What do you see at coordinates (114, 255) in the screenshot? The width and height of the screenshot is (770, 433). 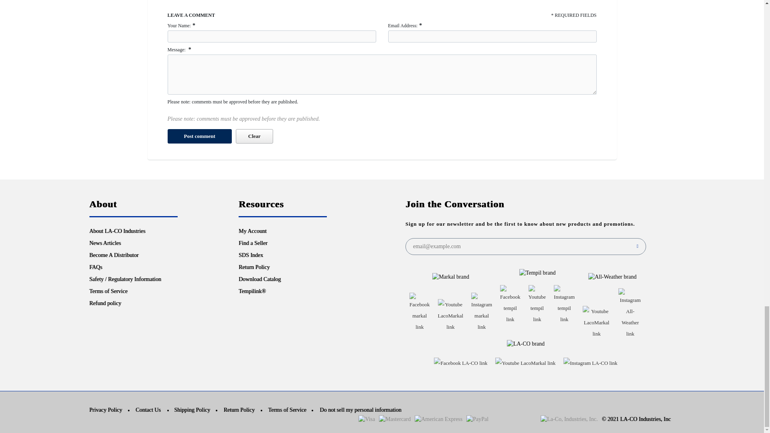 I see `Become A Distributor` at bounding box center [114, 255].